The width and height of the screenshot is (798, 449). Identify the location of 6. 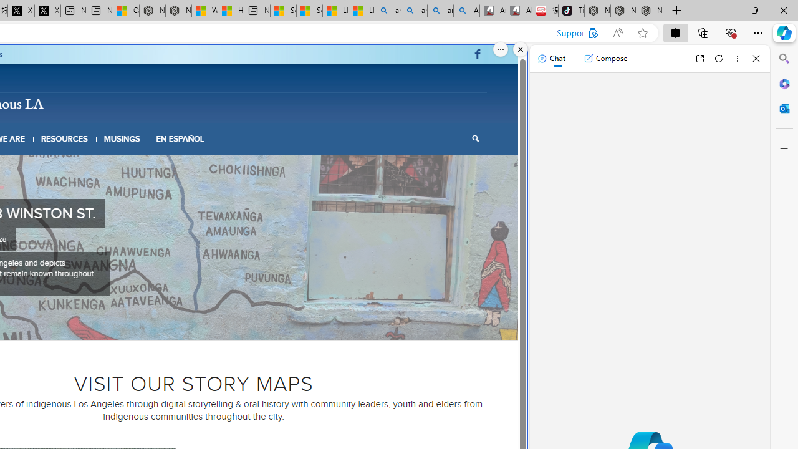
(208, 326).